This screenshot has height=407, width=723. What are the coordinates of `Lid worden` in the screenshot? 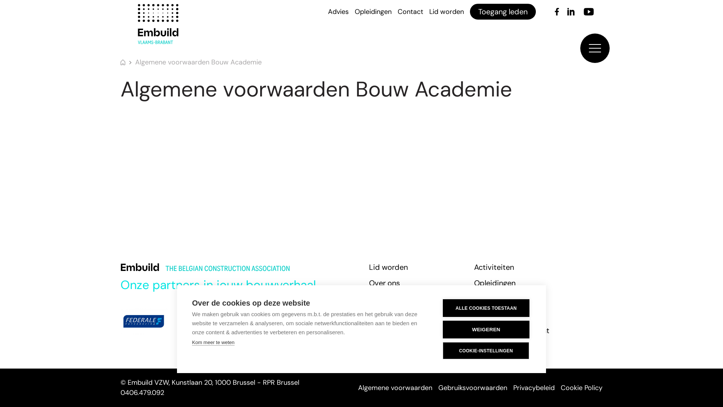 It's located at (447, 11).